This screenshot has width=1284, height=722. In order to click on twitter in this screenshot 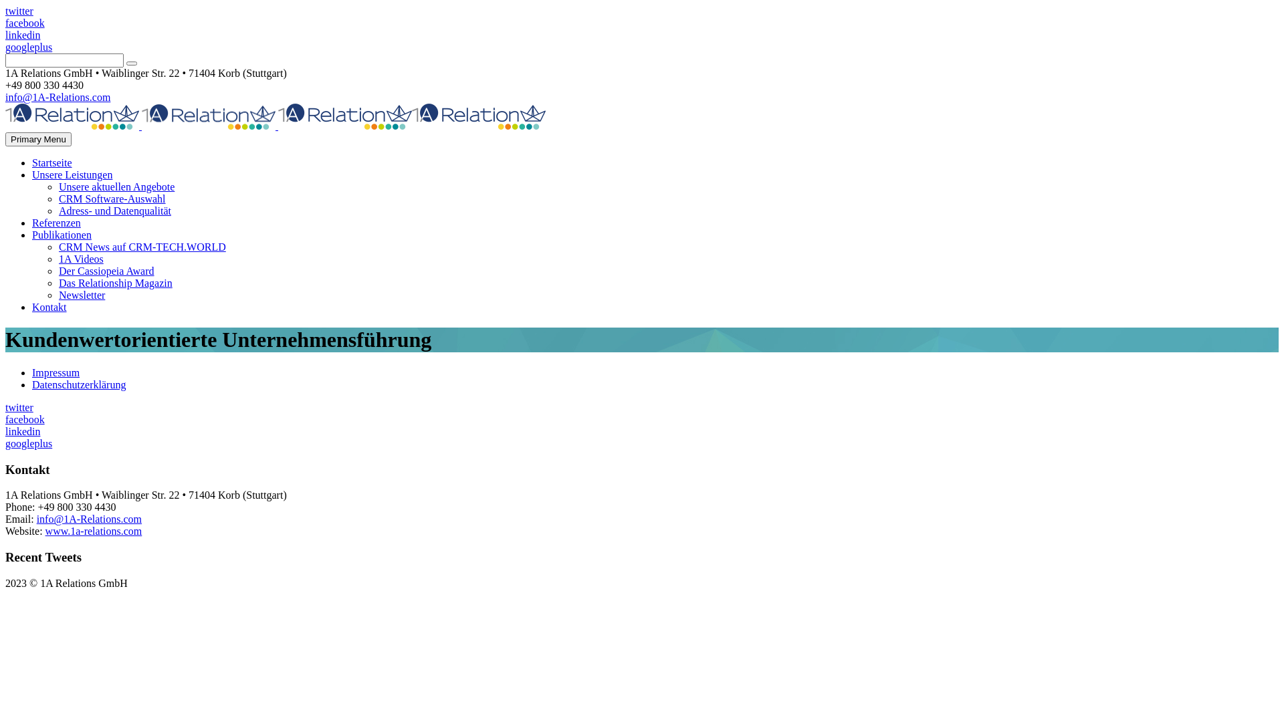, I will do `click(19, 408)`.